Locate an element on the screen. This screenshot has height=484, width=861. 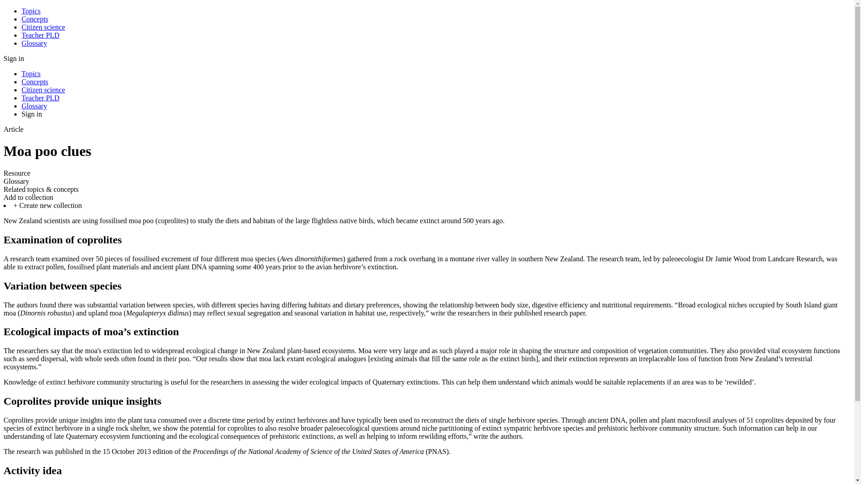
Concepts is located at coordinates (35, 19).